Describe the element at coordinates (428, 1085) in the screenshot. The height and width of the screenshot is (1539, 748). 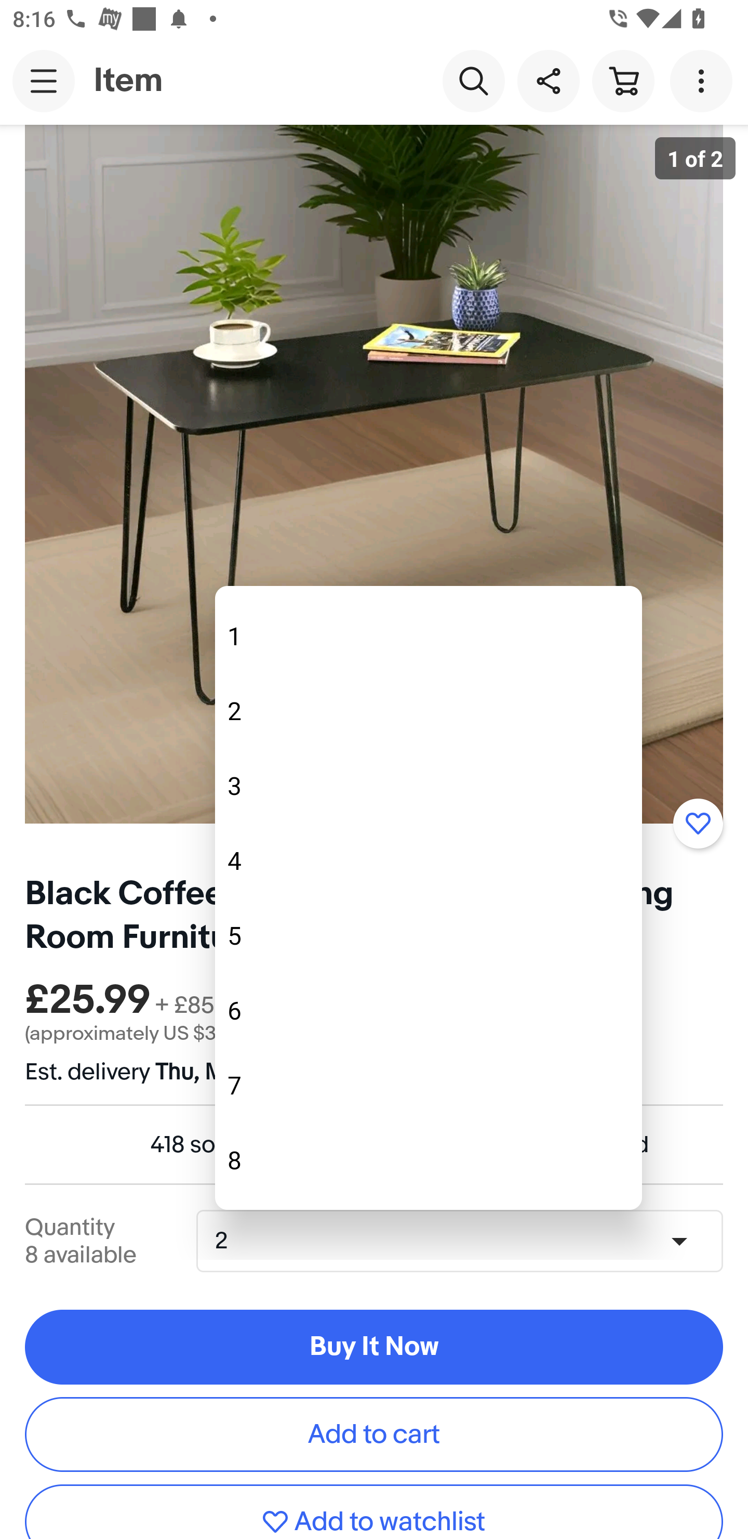
I see `7` at that location.